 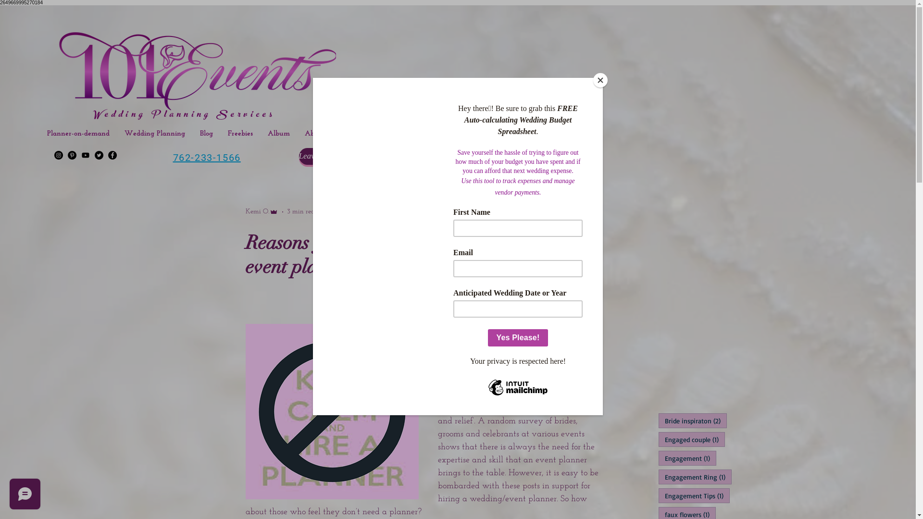 What do you see at coordinates (695, 477) in the screenshot?
I see `Engagement Ring (1)
1 post` at bounding box center [695, 477].